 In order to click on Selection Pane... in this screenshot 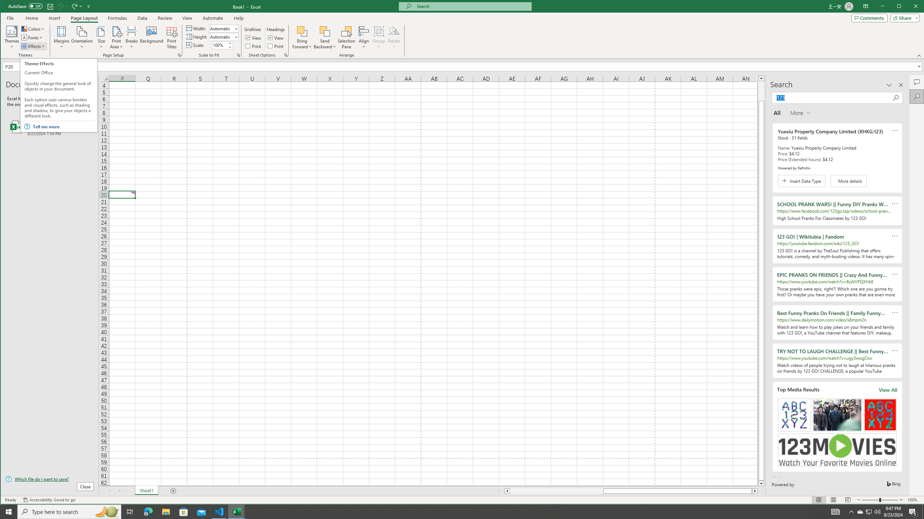, I will do `click(347, 37)`.